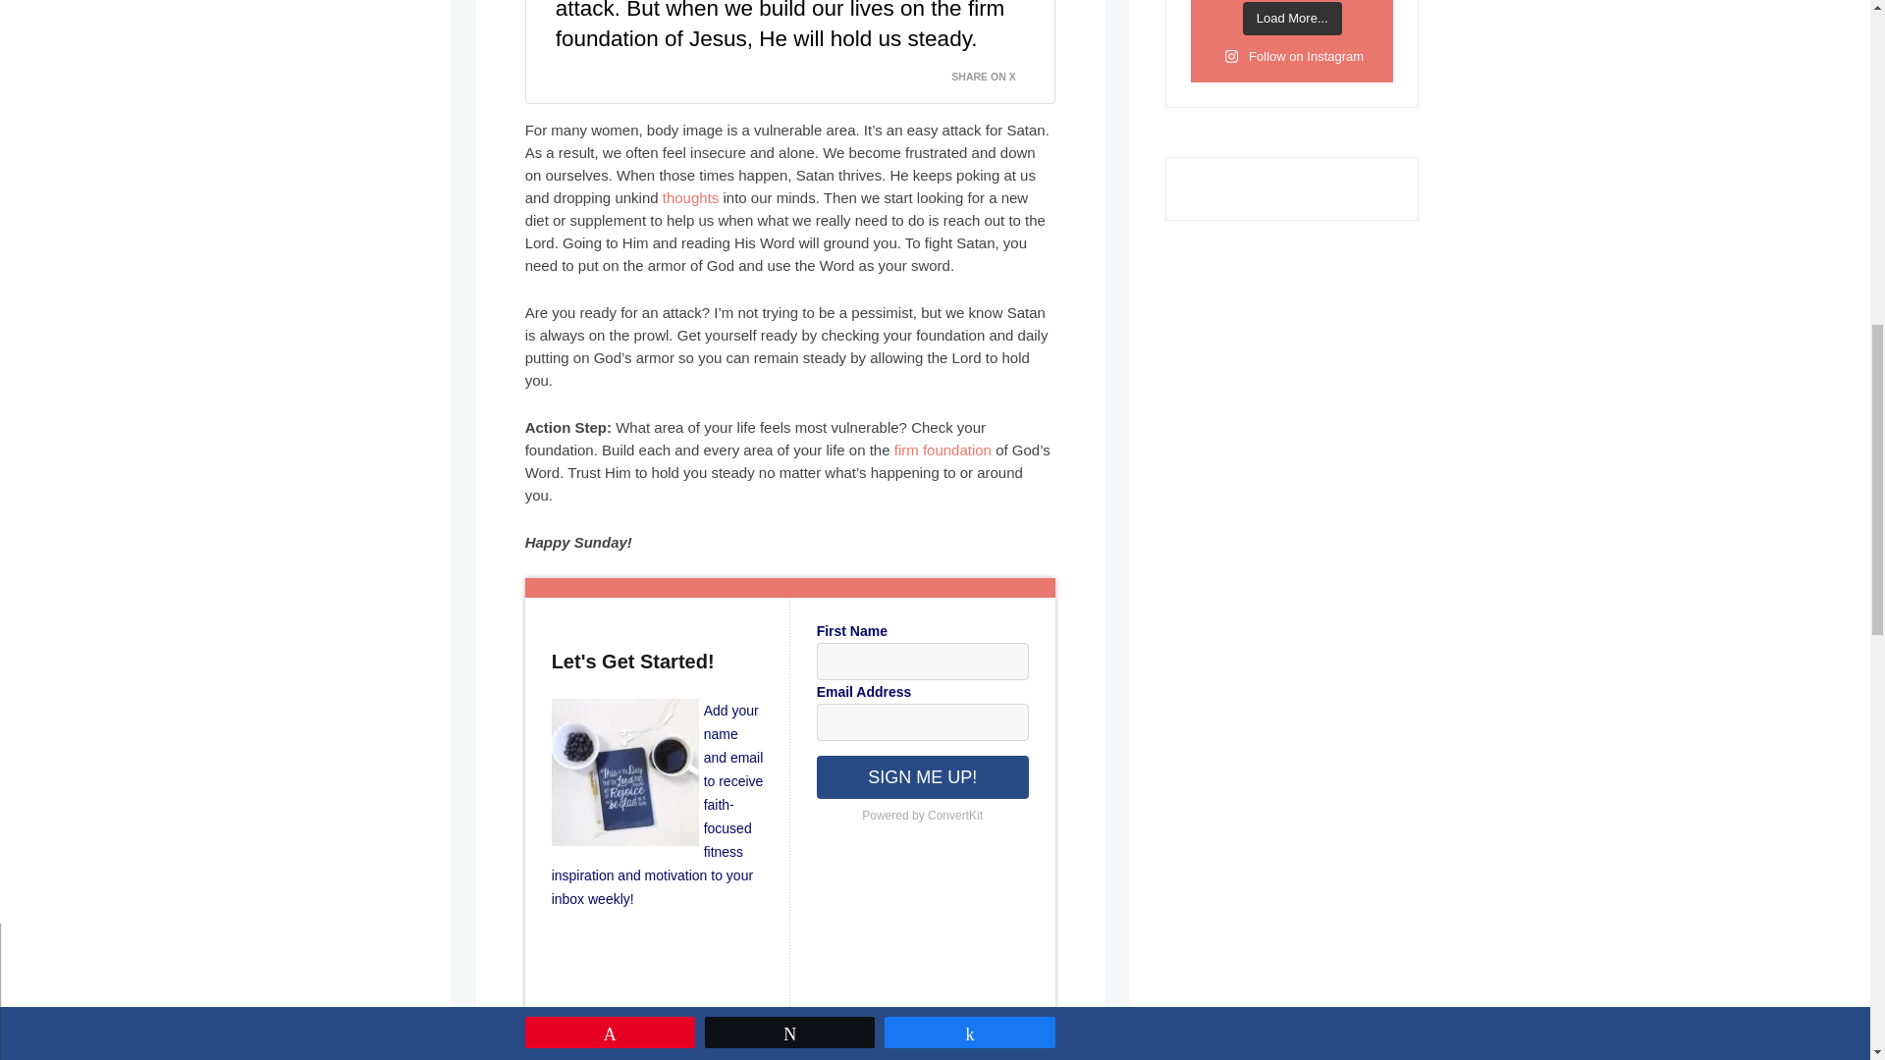  Describe the element at coordinates (691, 197) in the screenshot. I see `thoughts` at that location.